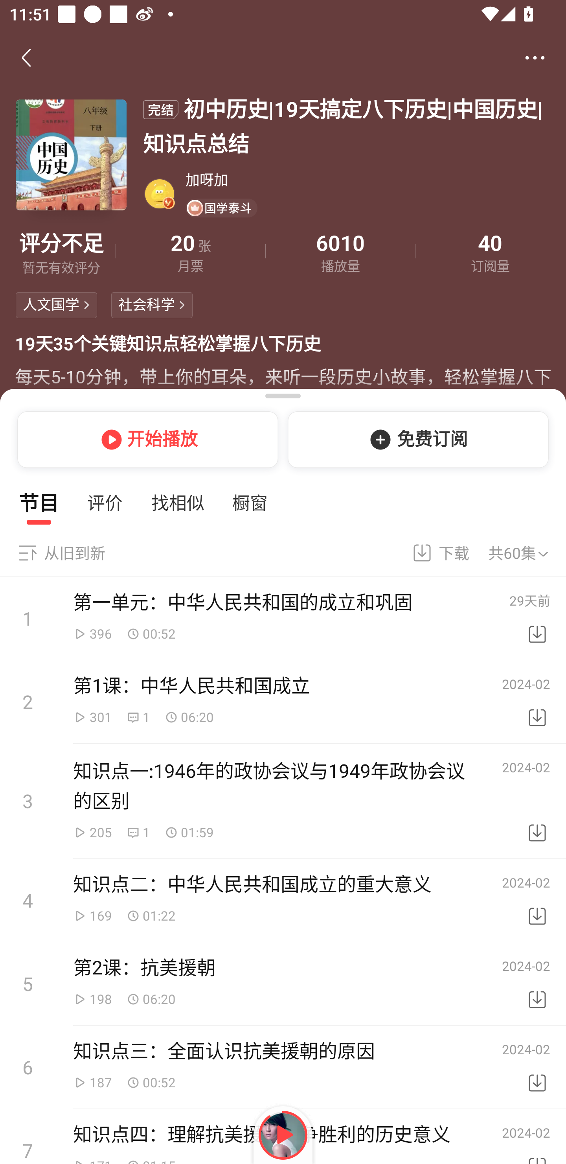 Image resolution: width=566 pixels, height=1164 pixels. Describe the element at coordinates (283, 1067) in the screenshot. I see `6 知识点三：全面认识抗美援朝的原因 2024-02 187 00:52 下载` at that location.